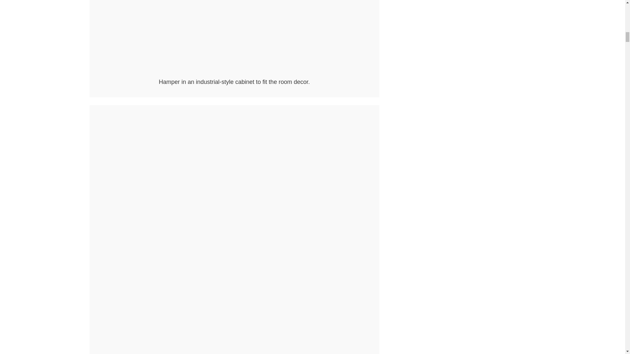 The image size is (630, 354). What do you see at coordinates (234, 38) in the screenshot?
I see `hamper in an industrial style cabinet to fit the room decor` at bounding box center [234, 38].